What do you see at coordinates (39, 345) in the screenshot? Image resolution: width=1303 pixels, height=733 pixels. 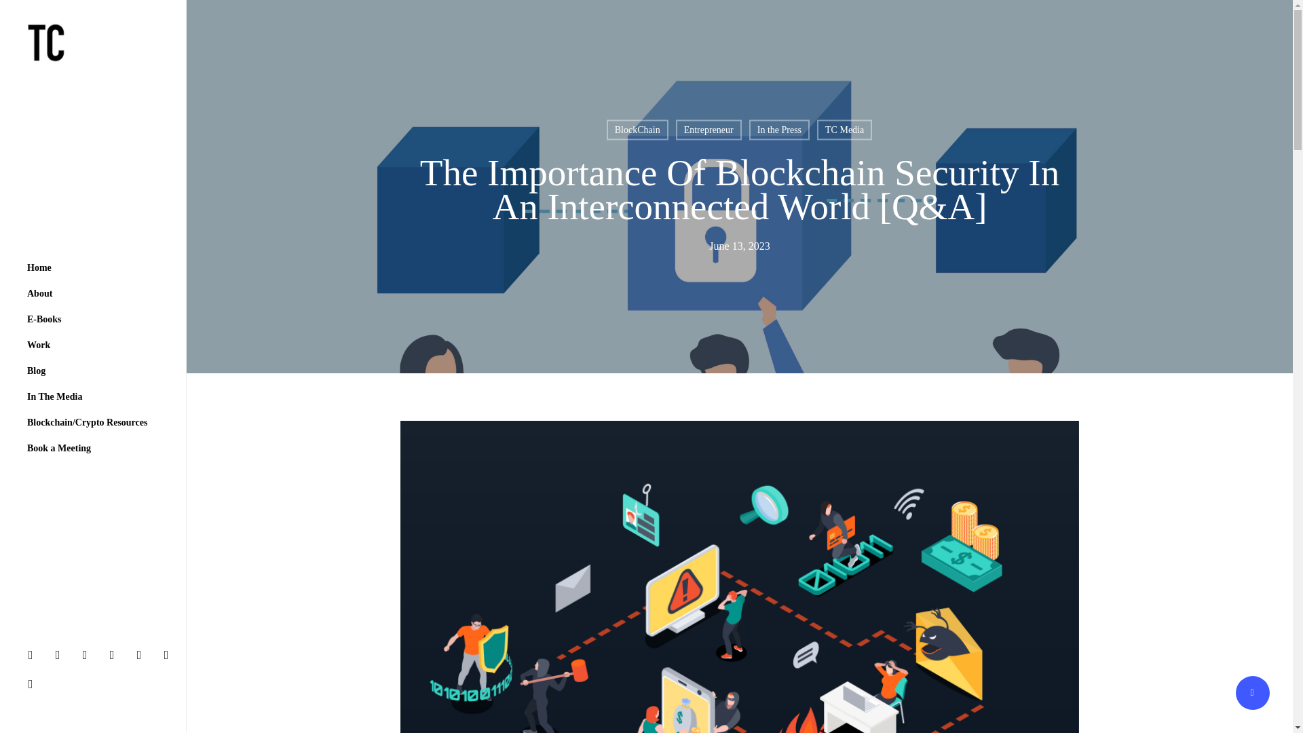 I see `Work` at bounding box center [39, 345].